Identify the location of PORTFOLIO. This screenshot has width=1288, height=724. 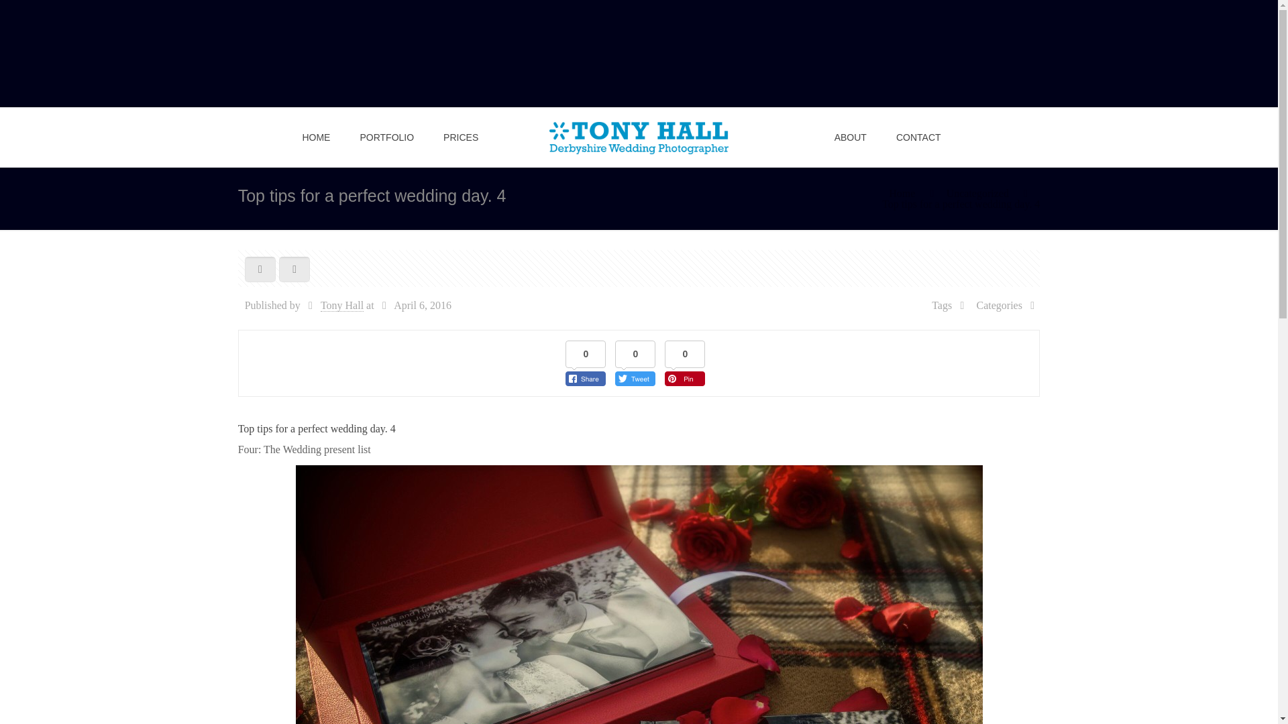
(386, 137).